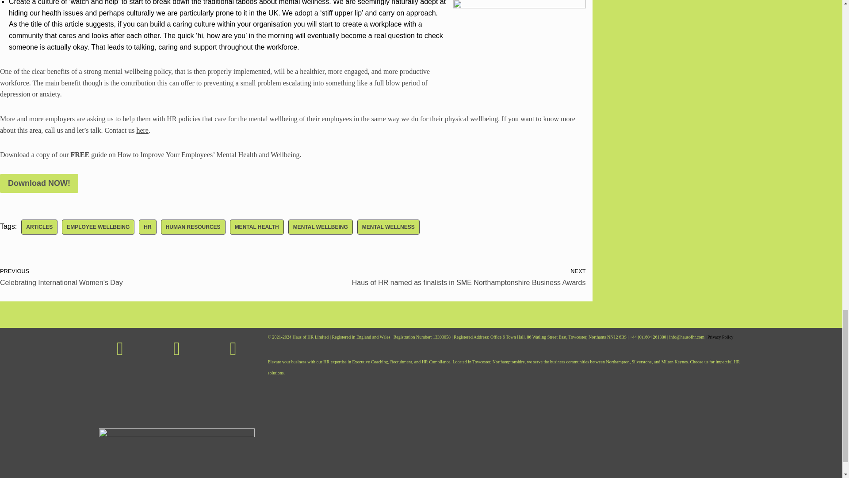  Describe the element at coordinates (98, 227) in the screenshot. I see `Employee Wellbeing` at that location.